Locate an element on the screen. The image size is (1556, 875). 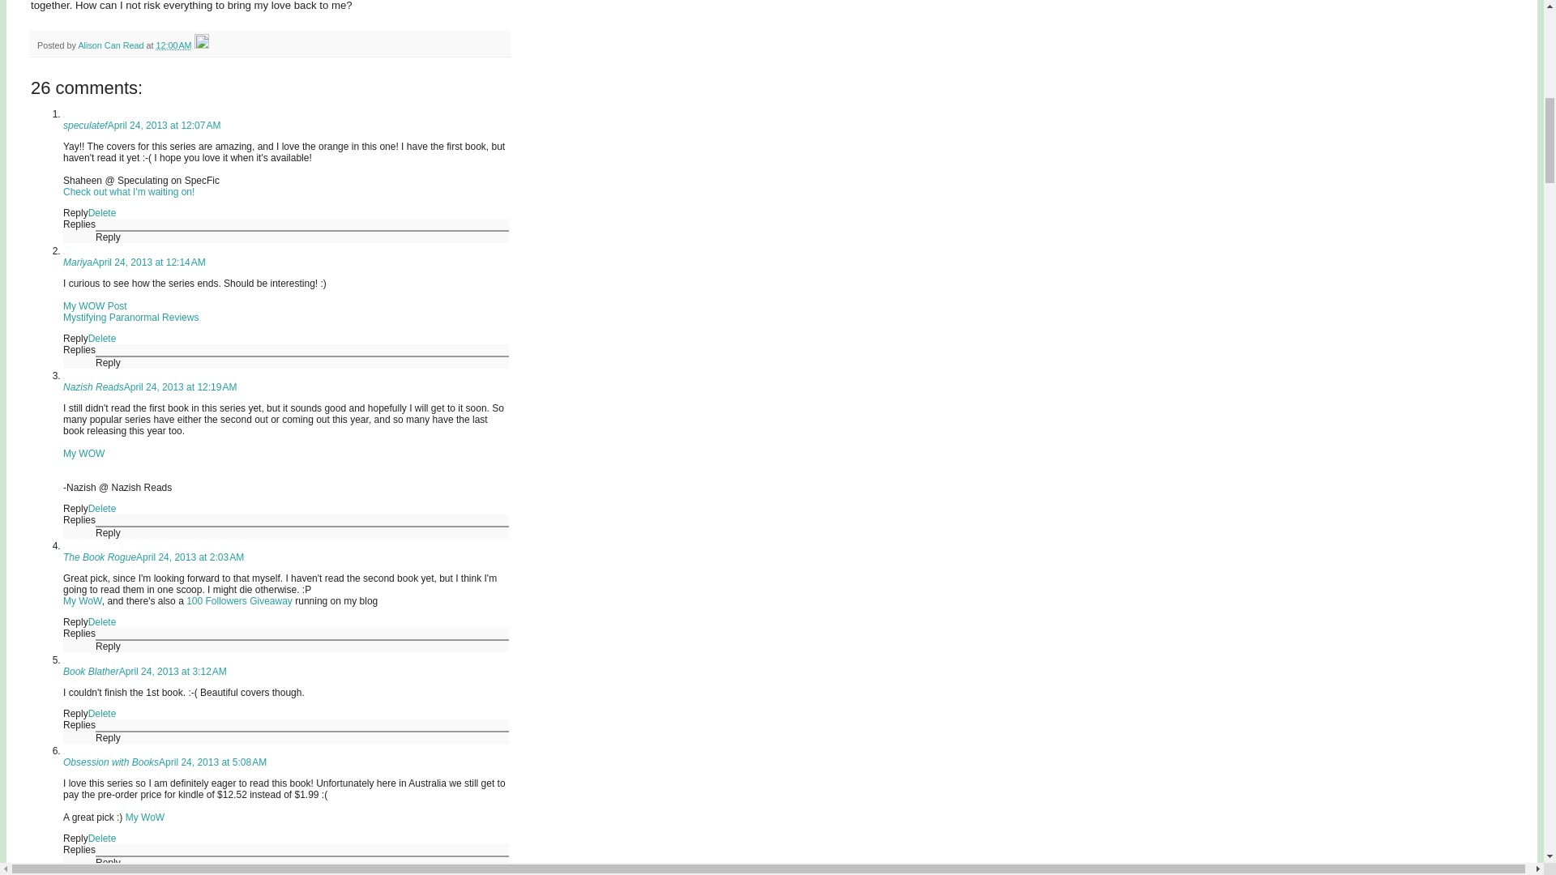
Mariya is located at coordinates (78, 262).